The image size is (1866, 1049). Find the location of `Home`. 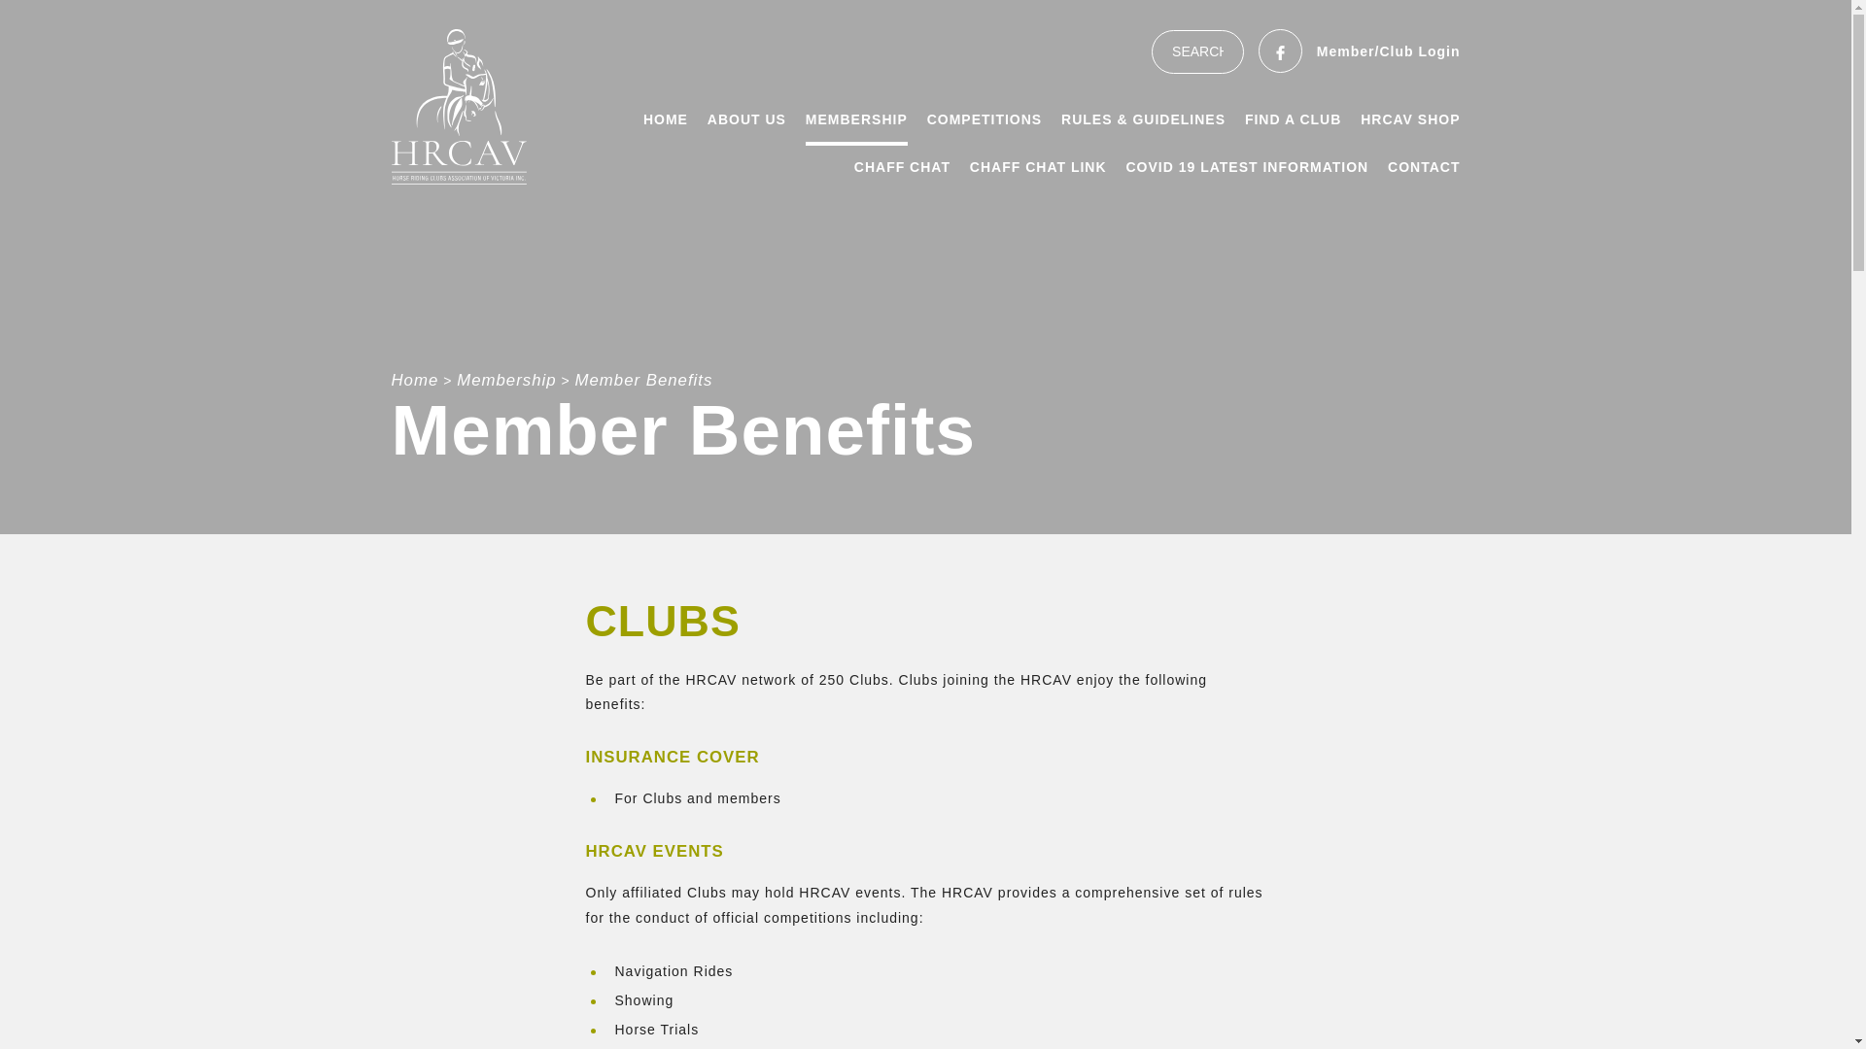

Home is located at coordinates (414, 381).